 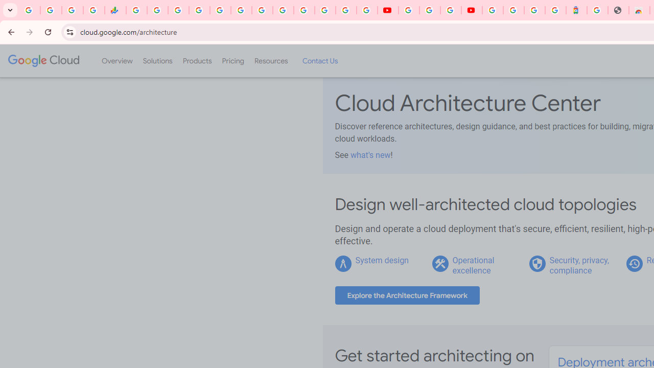 What do you see at coordinates (197, 61) in the screenshot?
I see `Products` at bounding box center [197, 61].